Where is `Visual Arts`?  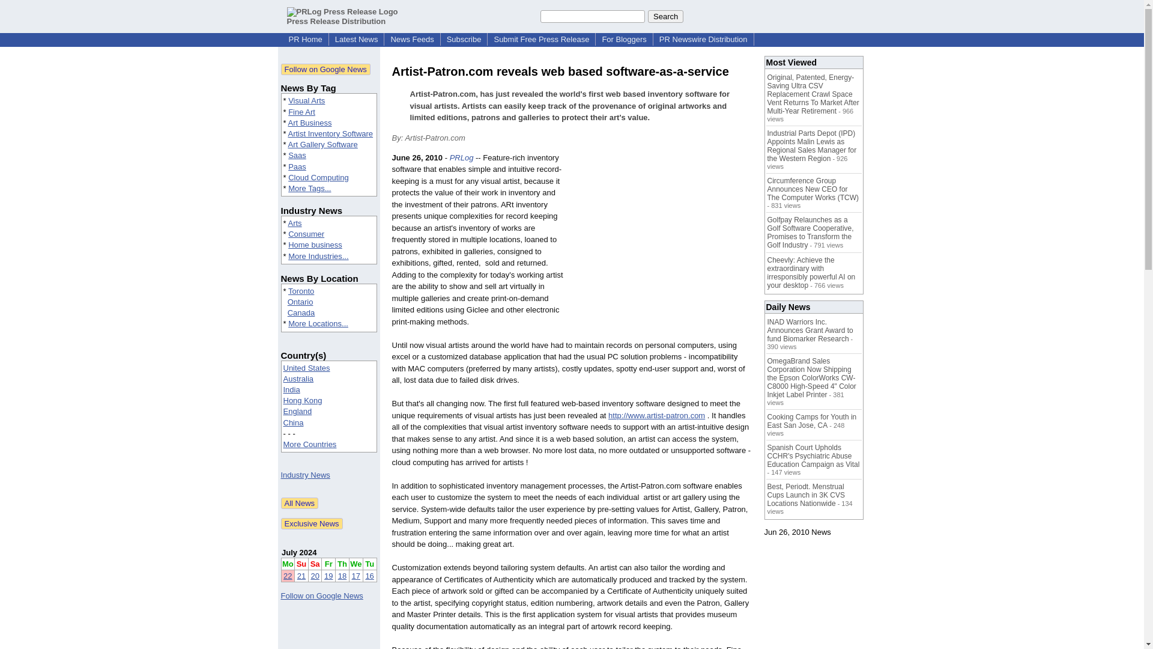 Visual Arts is located at coordinates (306, 100).